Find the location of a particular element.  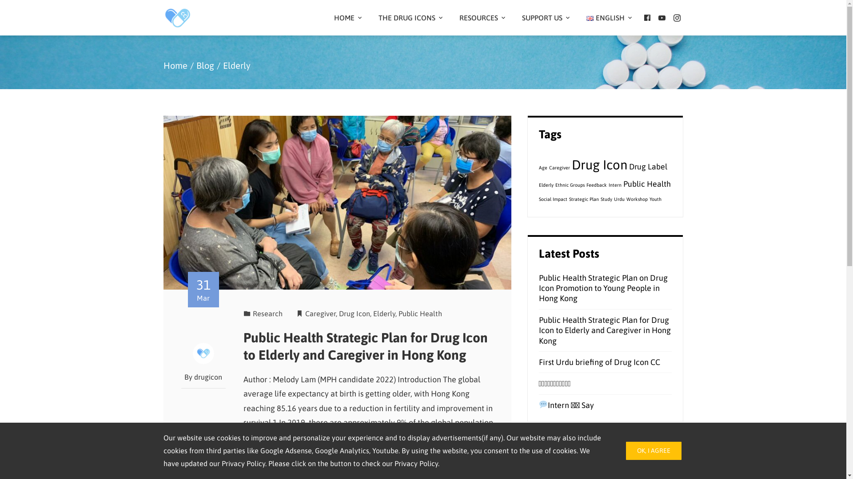

Intern is located at coordinates (615, 185).